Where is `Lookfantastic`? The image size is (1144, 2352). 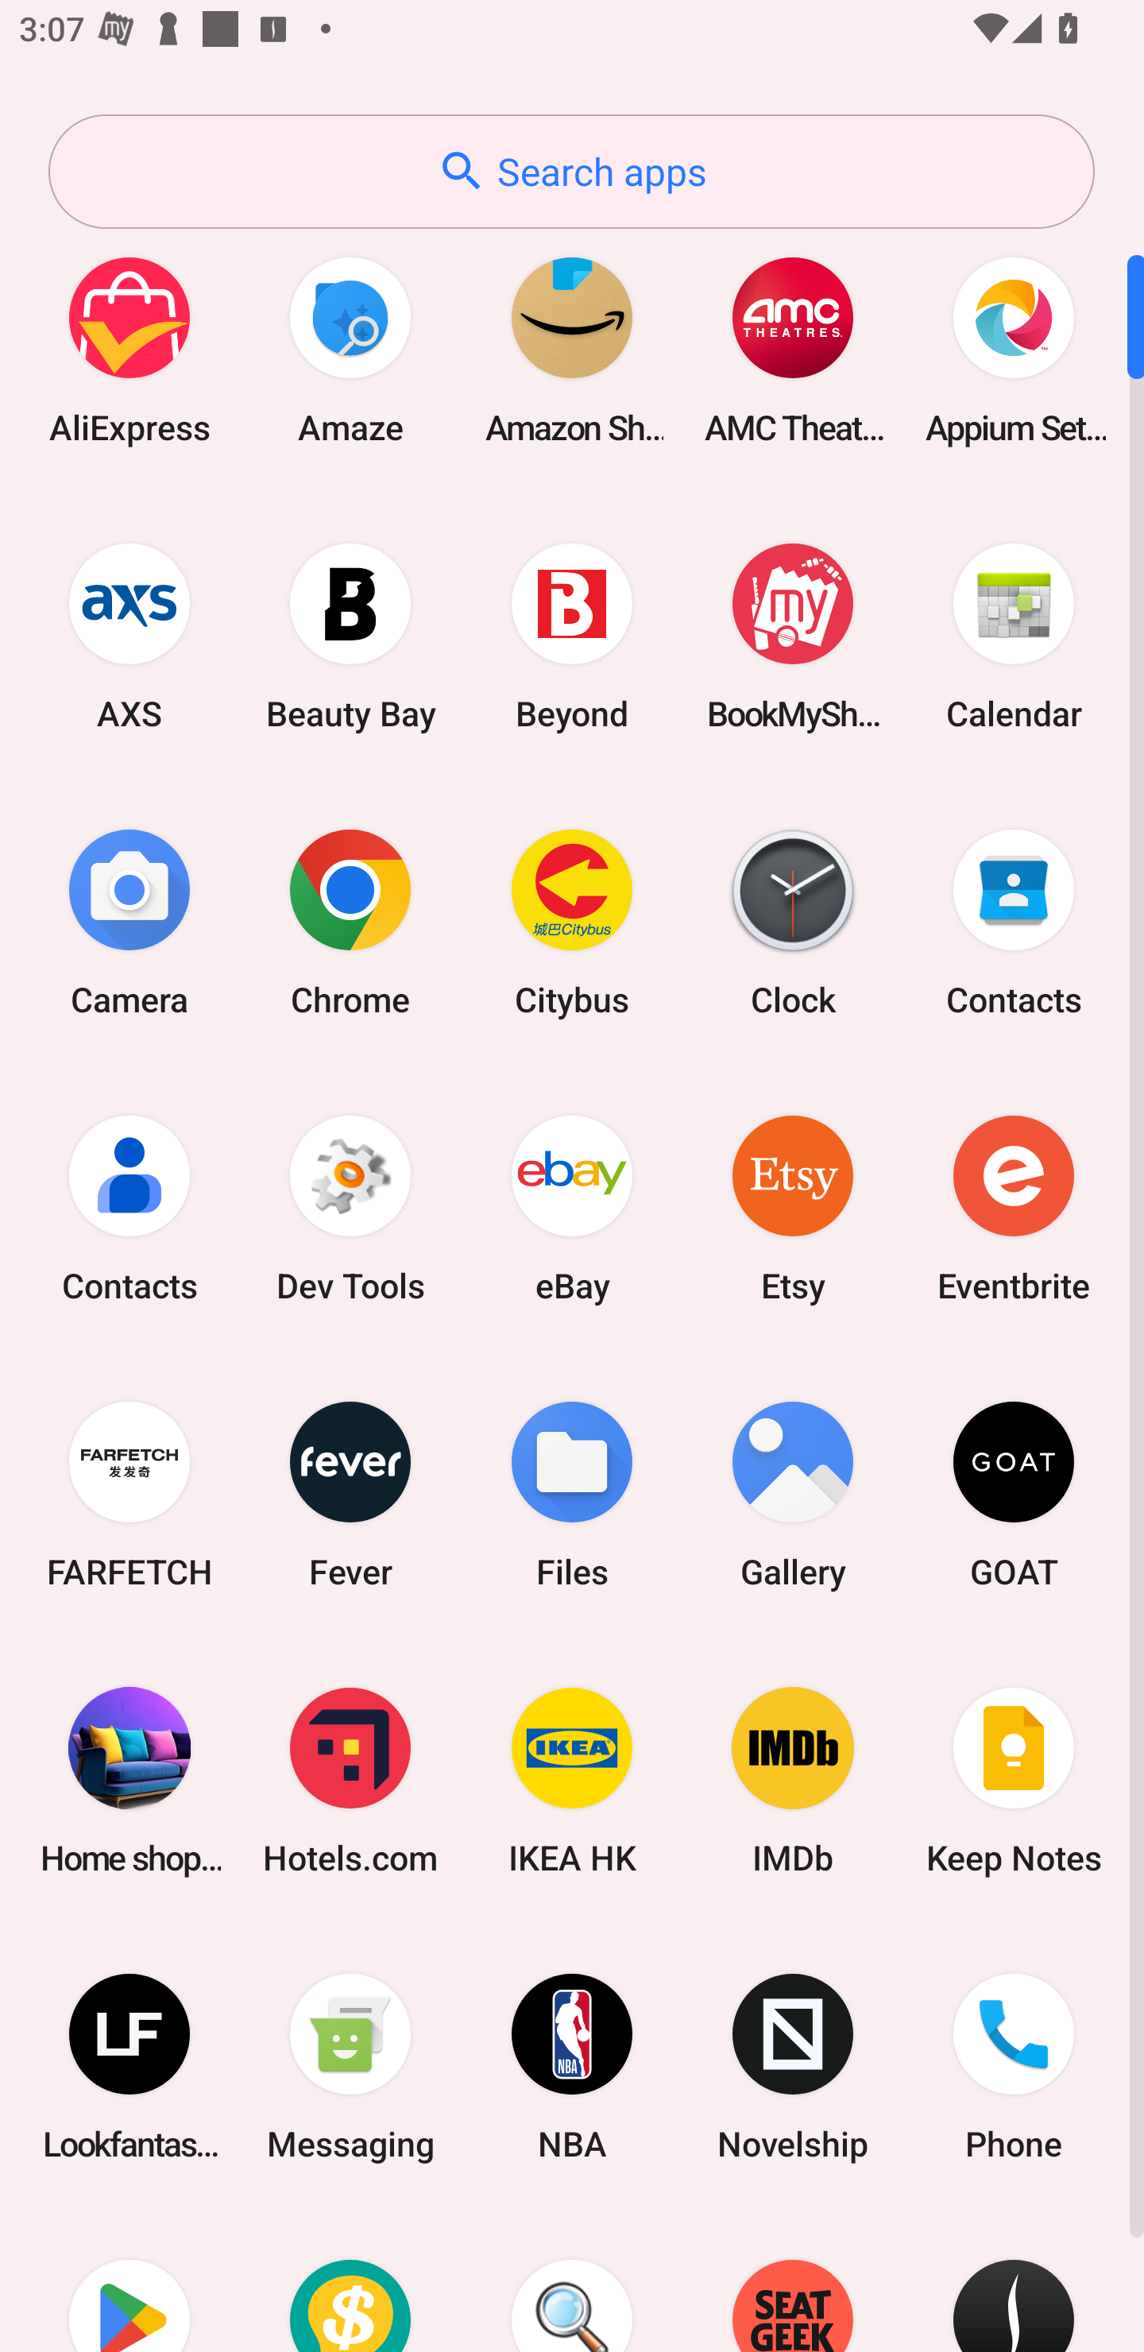
Lookfantastic is located at coordinates (129, 2068).